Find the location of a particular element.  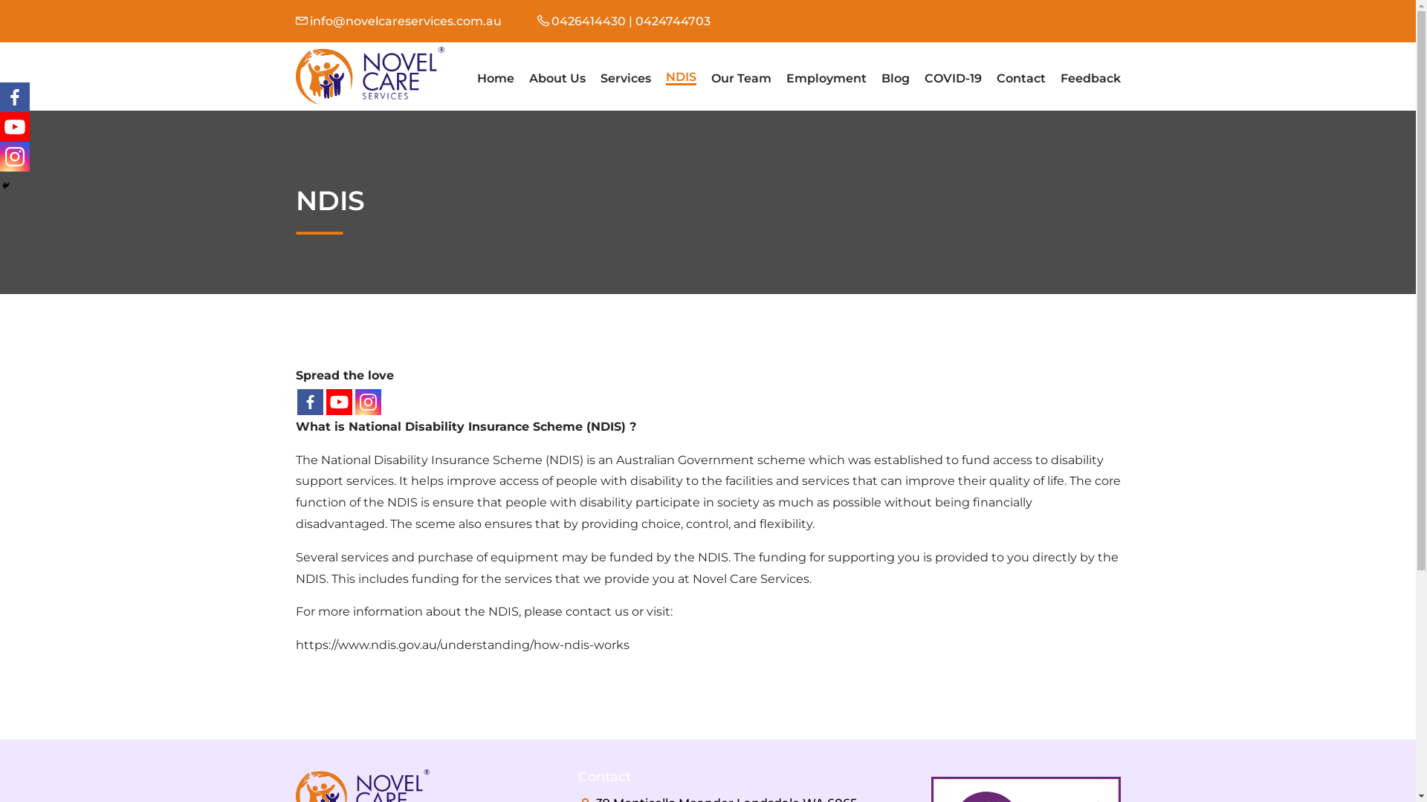

Blog is located at coordinates (896, 79).